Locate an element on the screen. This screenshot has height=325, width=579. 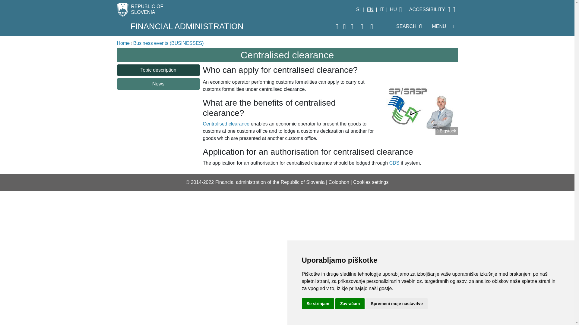
MENU   is located at coordinates (443, 26).